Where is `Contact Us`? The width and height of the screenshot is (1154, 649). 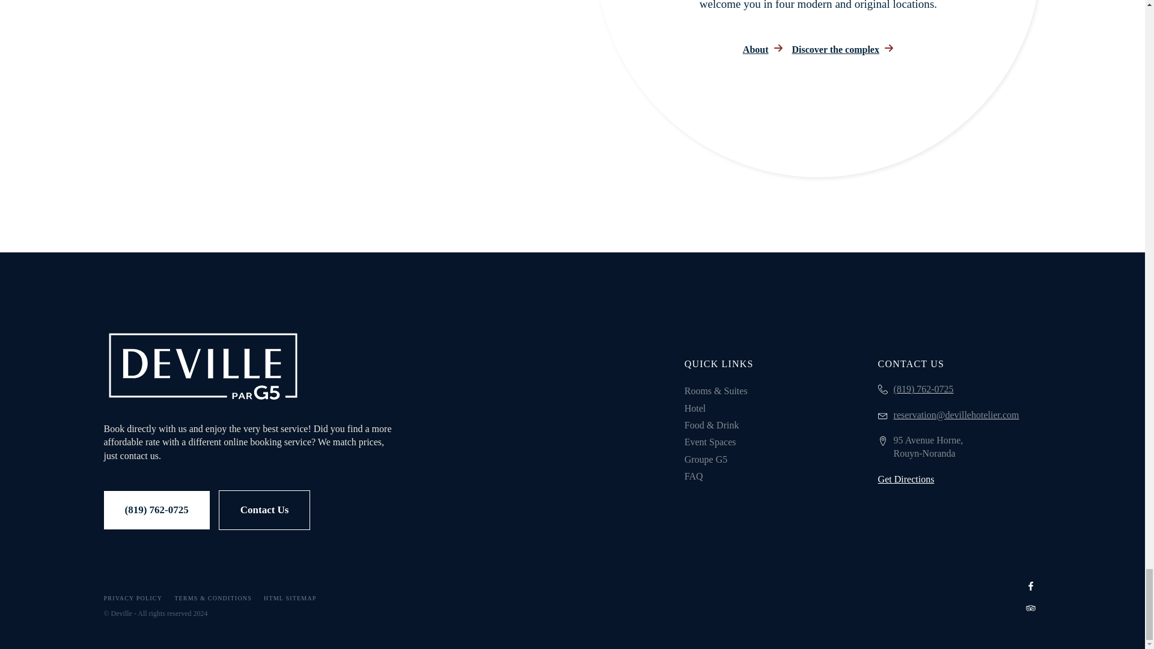
Contact Us is located at coordinates (264, 510).